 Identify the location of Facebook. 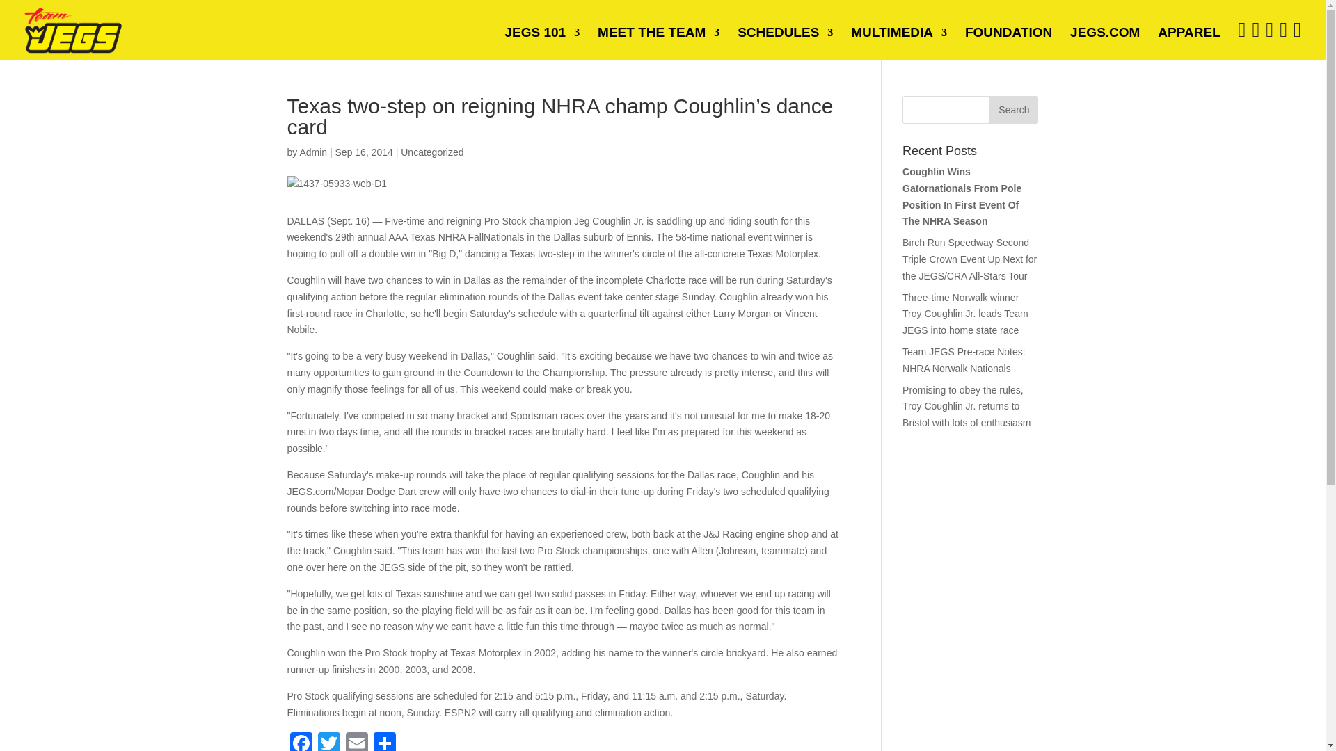
(301, 741).